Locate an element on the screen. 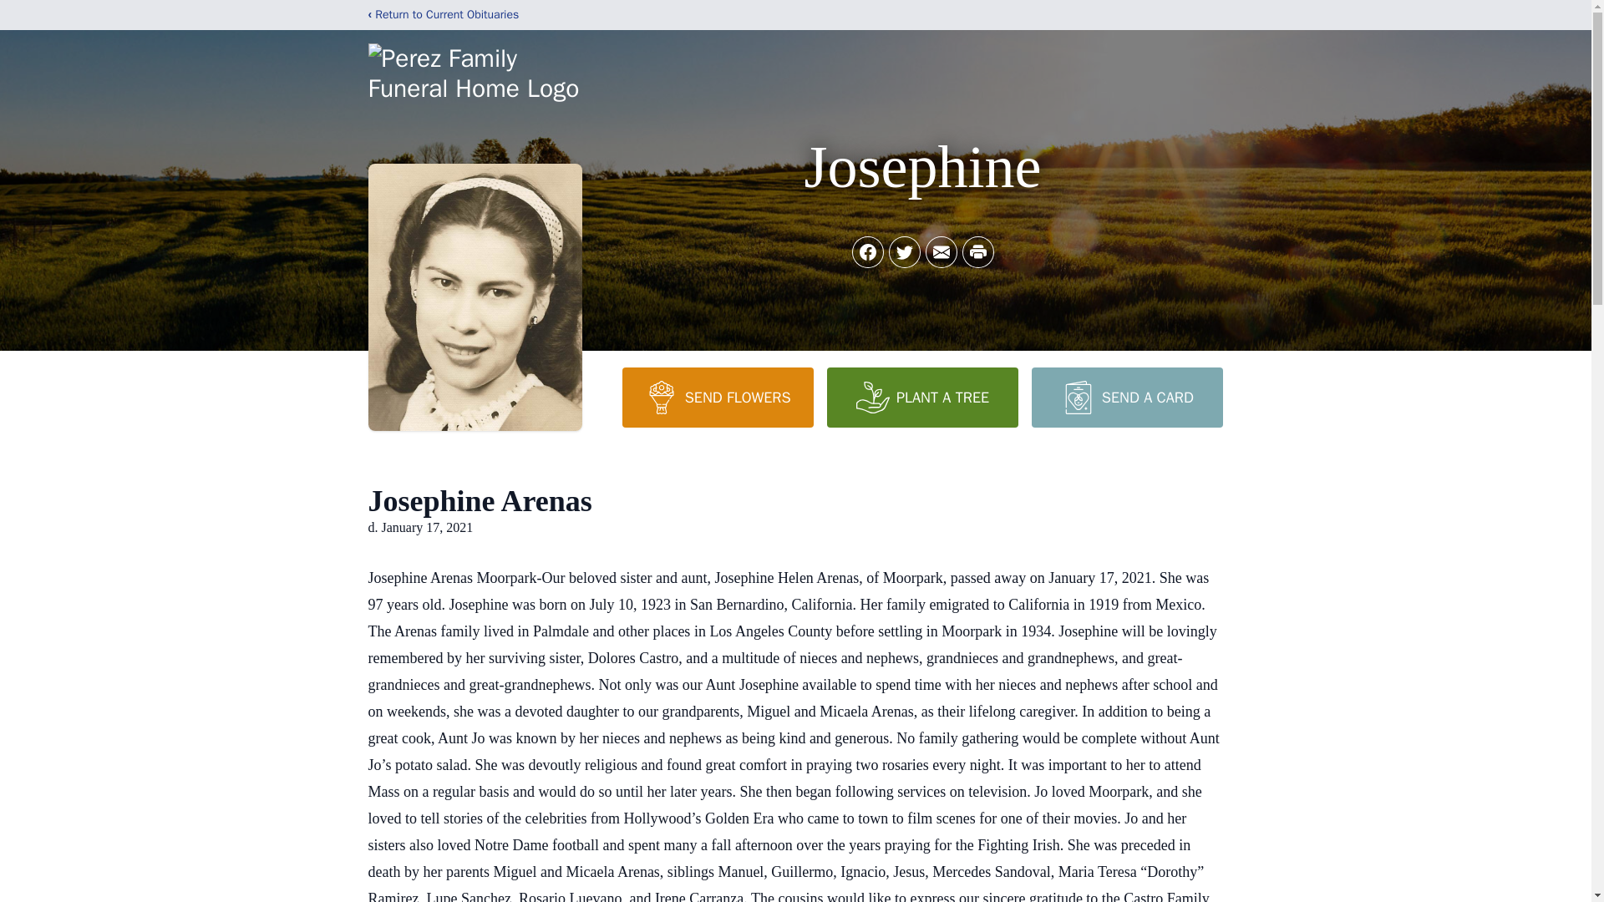 Image resolution: width=1604 pixels, height=902 pixels. SEND FLOWERS is located at coordinates (717, 397).